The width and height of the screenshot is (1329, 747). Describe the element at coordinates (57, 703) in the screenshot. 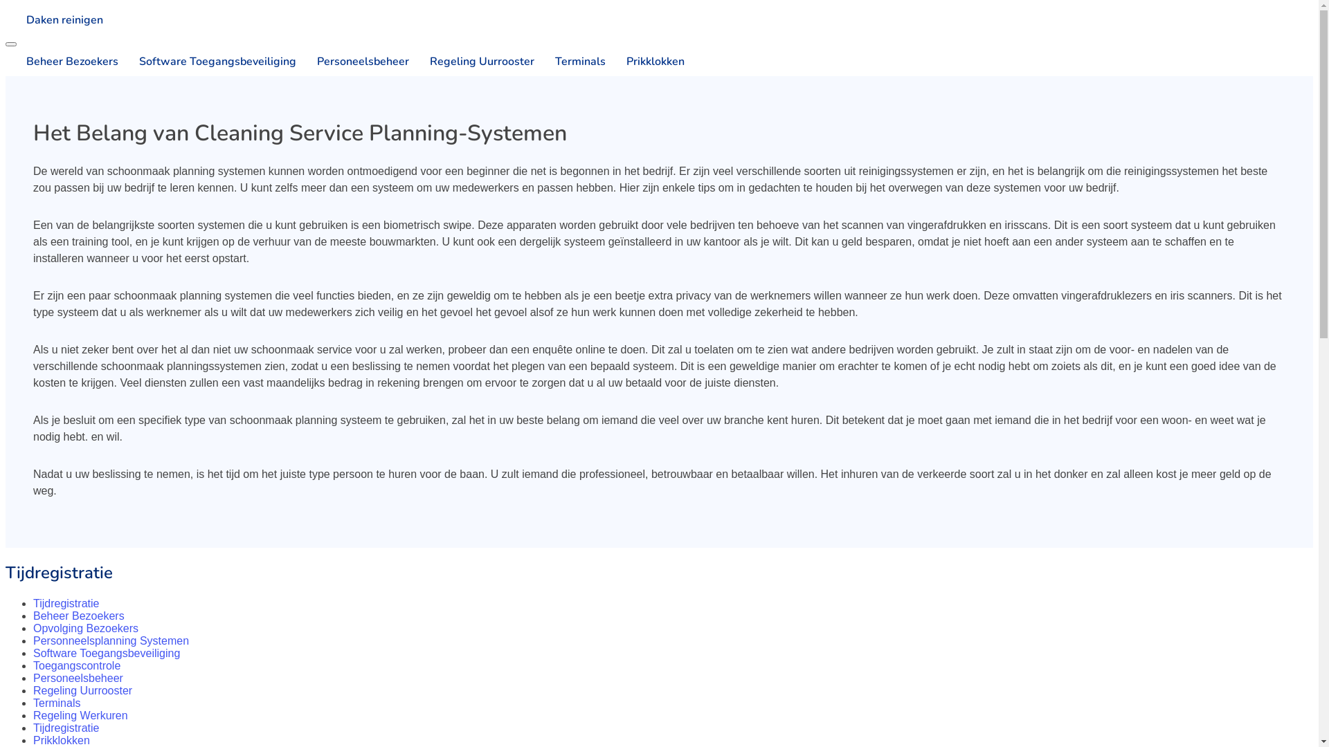

I see `Terminals` at that location.